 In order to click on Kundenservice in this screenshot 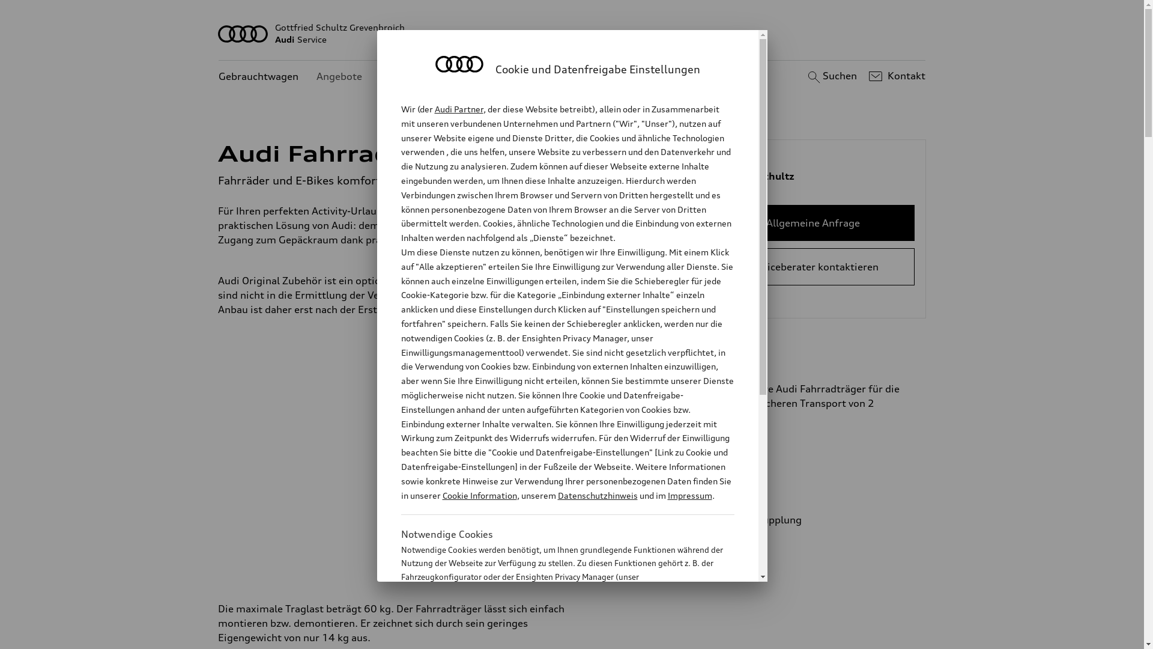, I will do `click(414, 77)`.